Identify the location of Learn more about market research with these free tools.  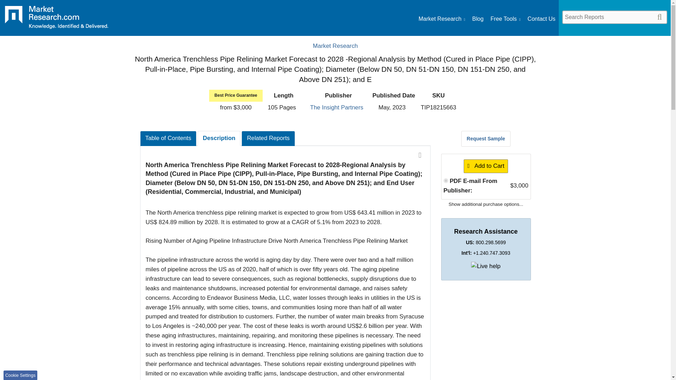
(506, 19).